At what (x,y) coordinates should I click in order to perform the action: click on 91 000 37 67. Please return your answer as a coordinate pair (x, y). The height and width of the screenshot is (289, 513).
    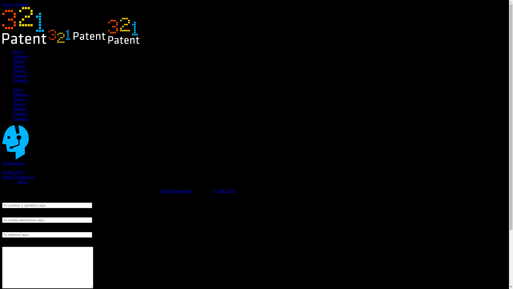
    Looking at the image, I should click on (13, 172).